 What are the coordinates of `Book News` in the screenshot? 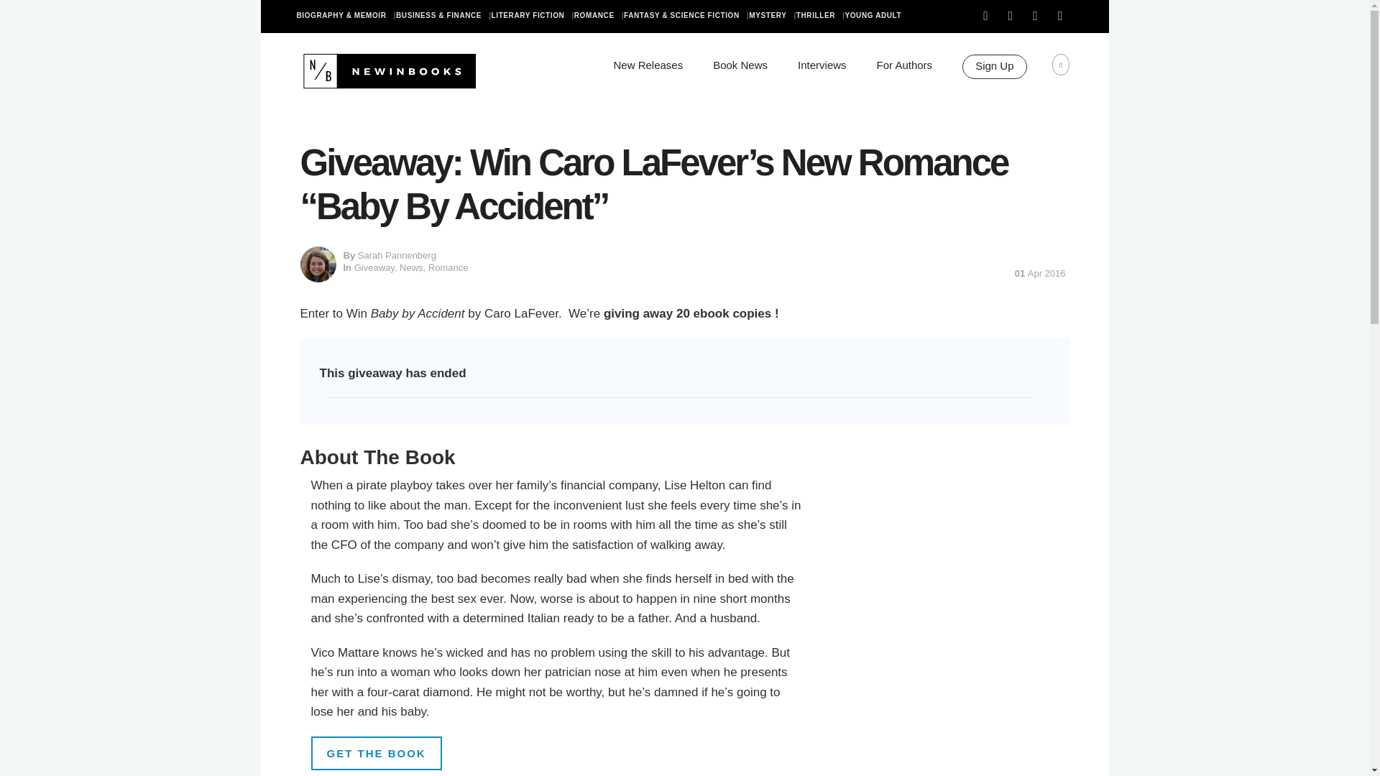 It's located at (740, 65).